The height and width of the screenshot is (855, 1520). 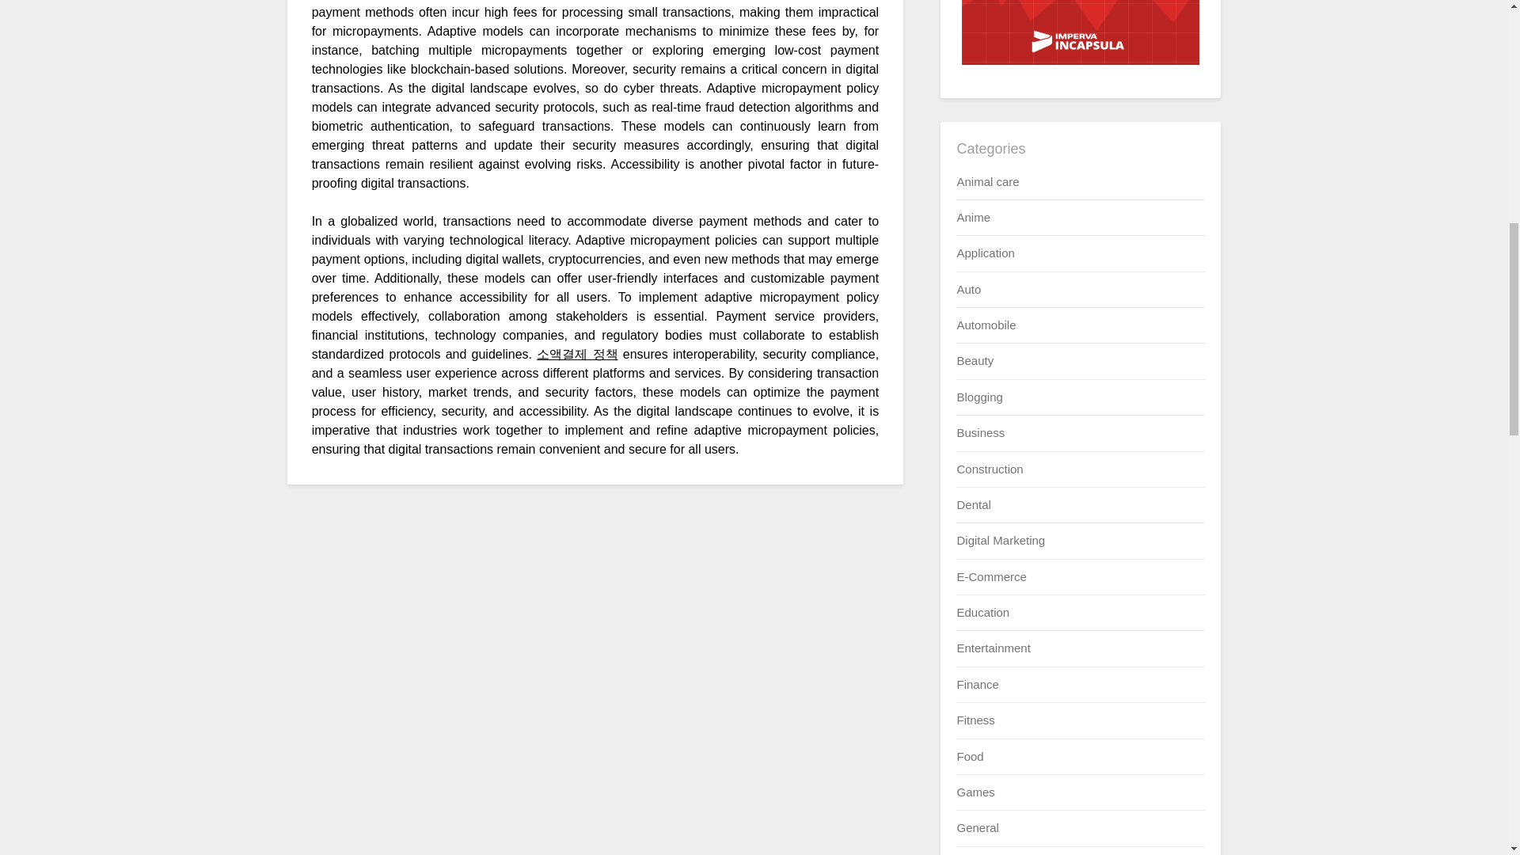 I want to click on Finance, so click(x=977, y=684).